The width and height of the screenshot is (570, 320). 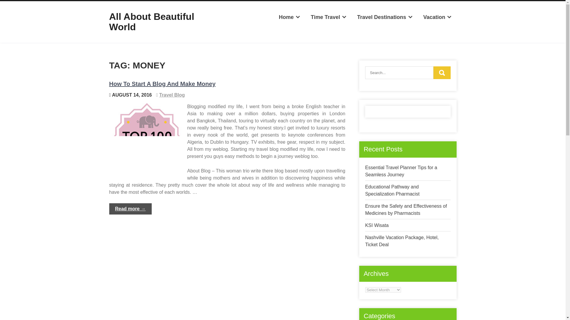 What do you see at coordinates (289, 17) in the screenshot?
I see `Home` at bounding box center [289, 17].